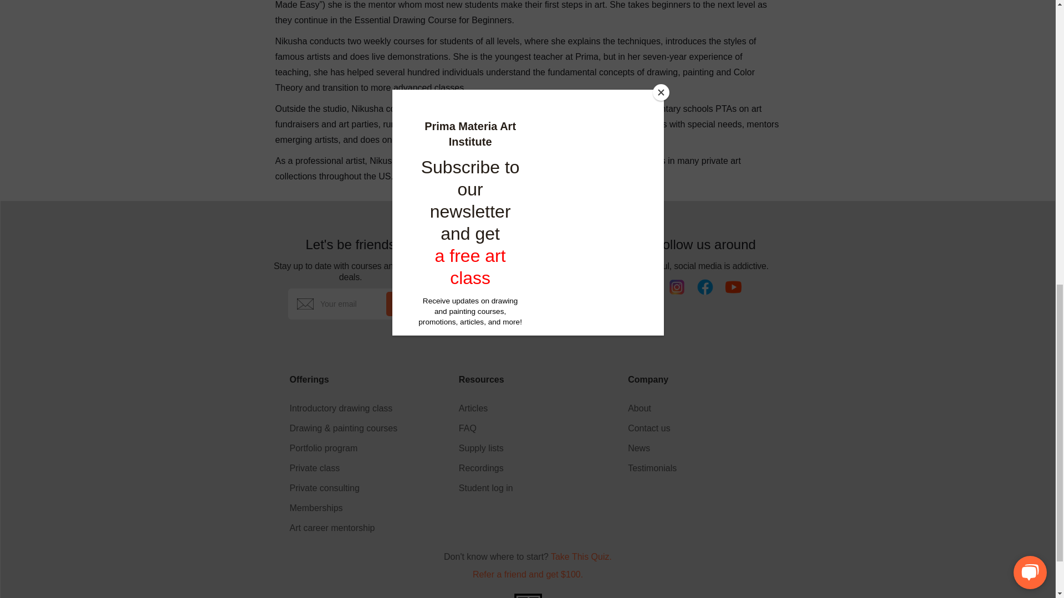  What do you see at coordinates (652, 448) in the screenshot?
I see `News` at bounding box center [652, 448].